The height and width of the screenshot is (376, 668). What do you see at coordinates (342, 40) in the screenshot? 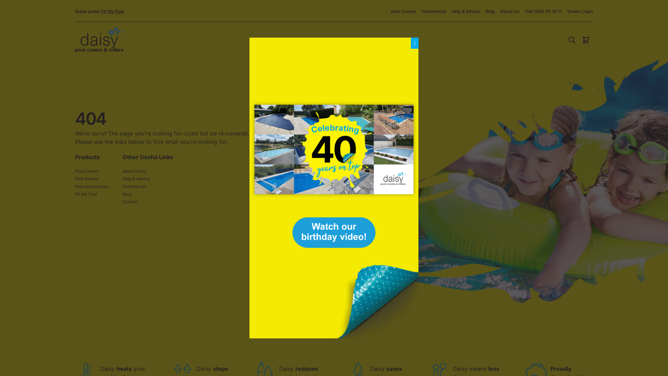
I see `Pool Rollers` at bounding box center [342, 40].